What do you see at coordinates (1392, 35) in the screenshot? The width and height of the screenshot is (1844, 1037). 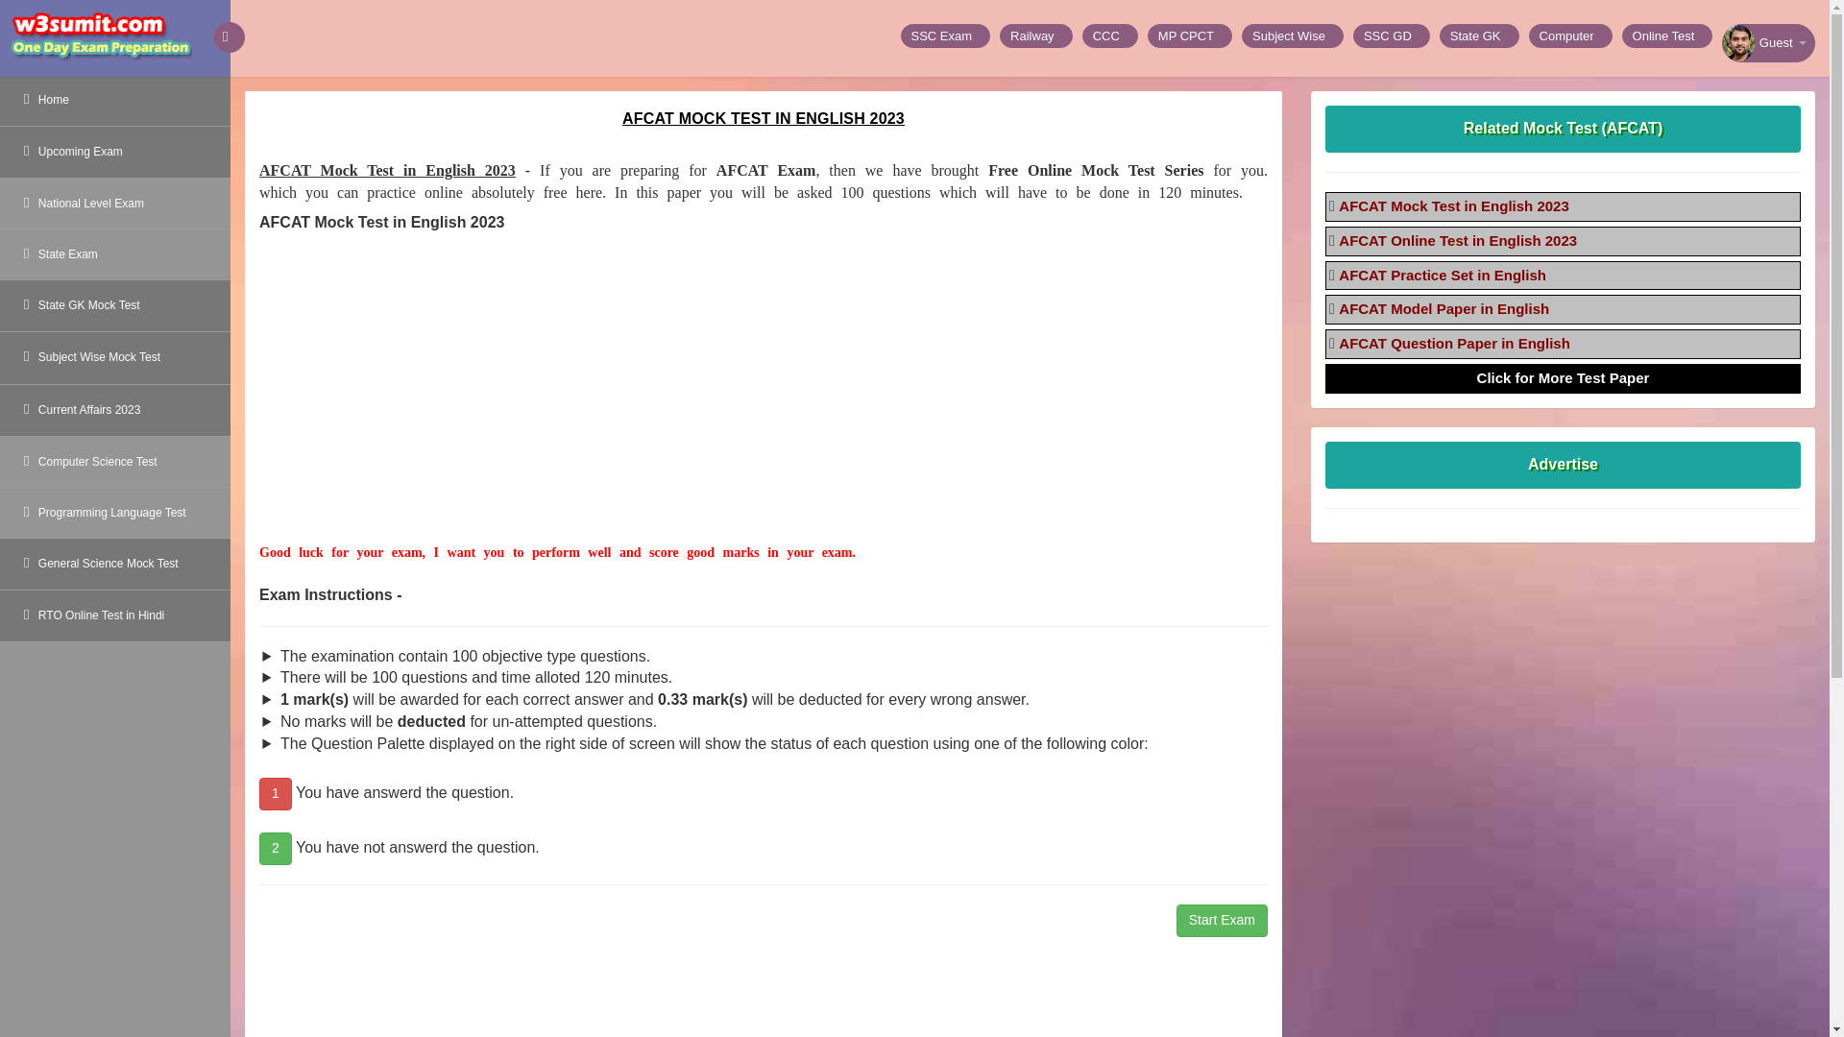 I see `Terms and Condition` at bounding box center [1392, 35].